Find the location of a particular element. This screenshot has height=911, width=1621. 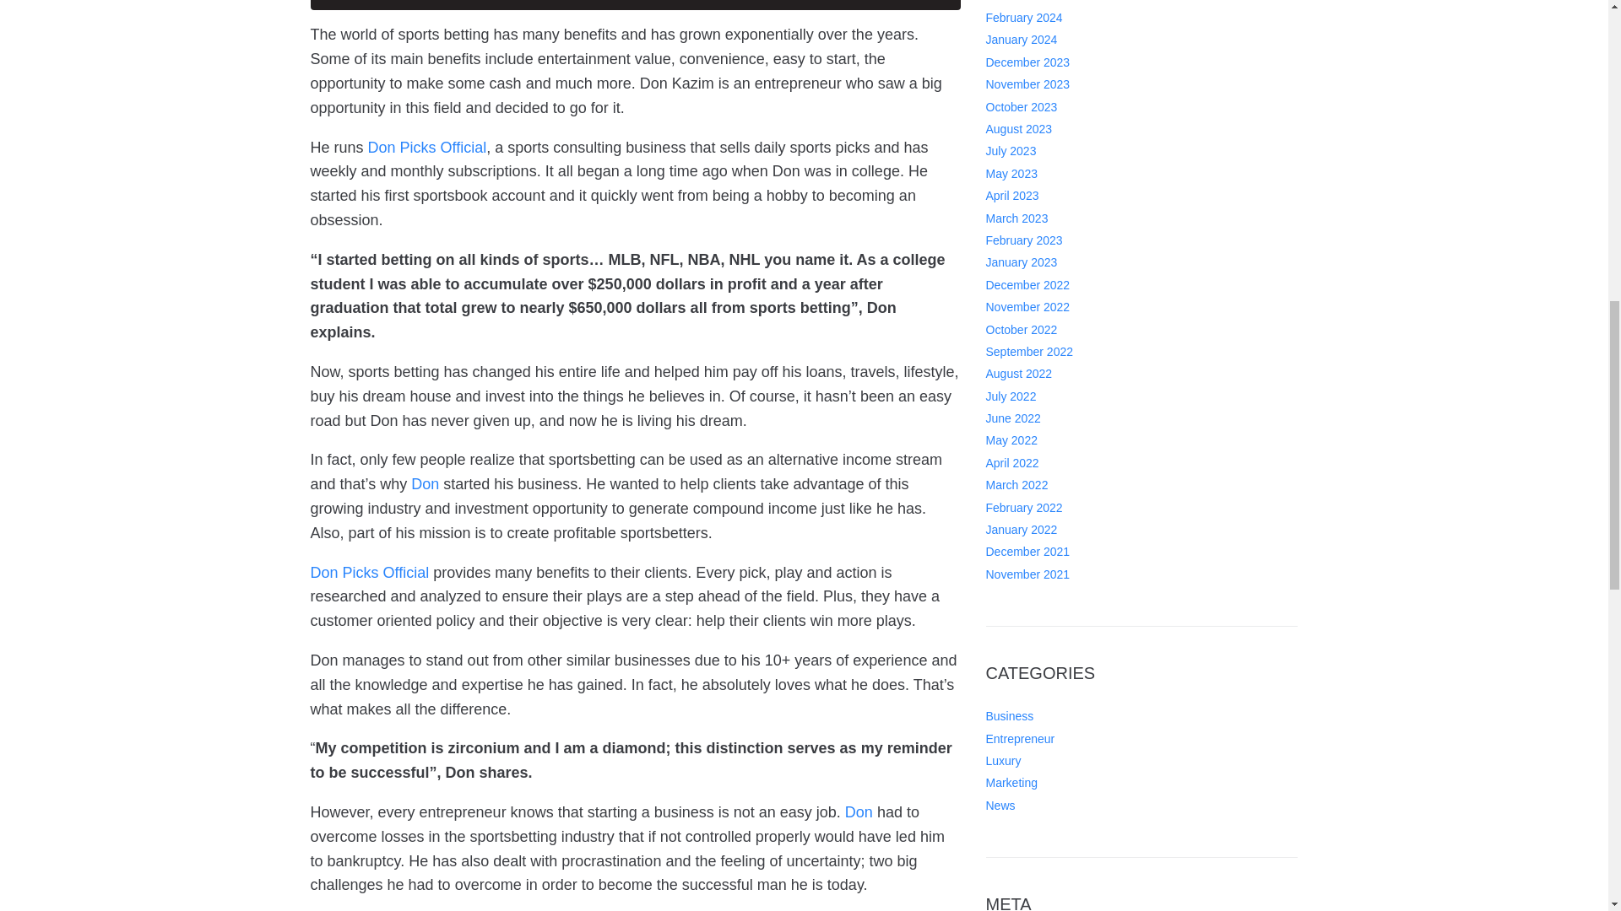

August 2023 is located at coordinates (1018, 69).